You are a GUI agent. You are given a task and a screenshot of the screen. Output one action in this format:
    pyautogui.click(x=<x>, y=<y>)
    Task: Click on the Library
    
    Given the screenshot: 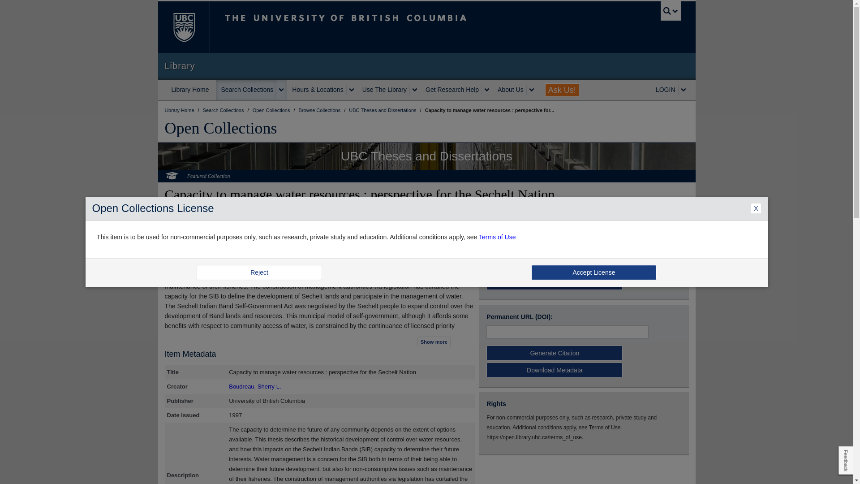 What is the action you would take?
    pyautogui.click(x=426, y=66)
    